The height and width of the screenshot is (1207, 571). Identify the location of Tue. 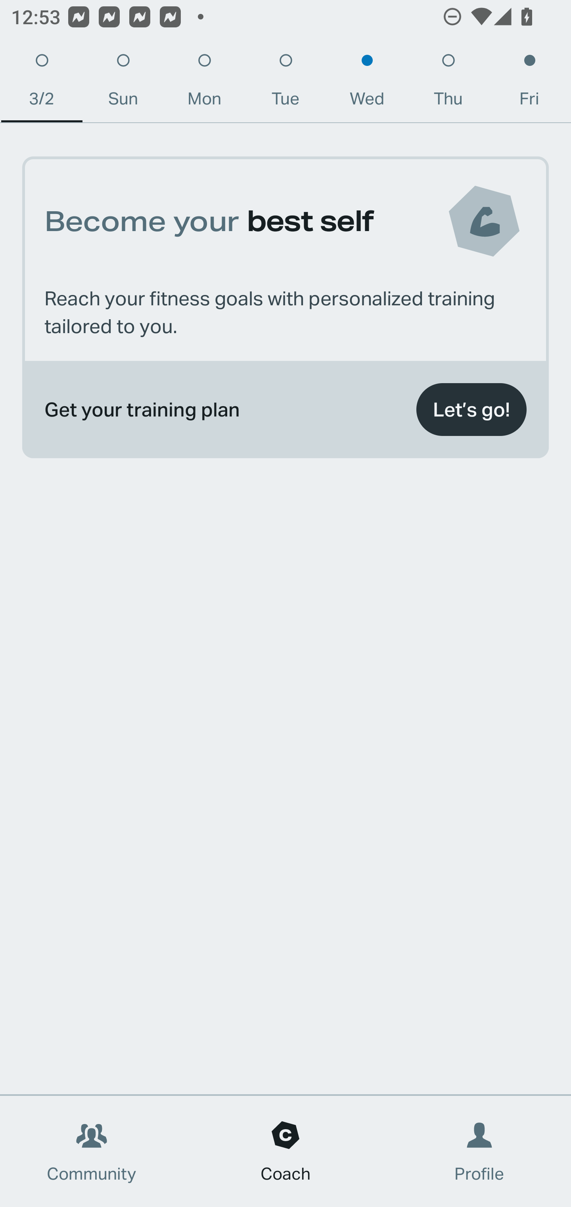
(285, 83).